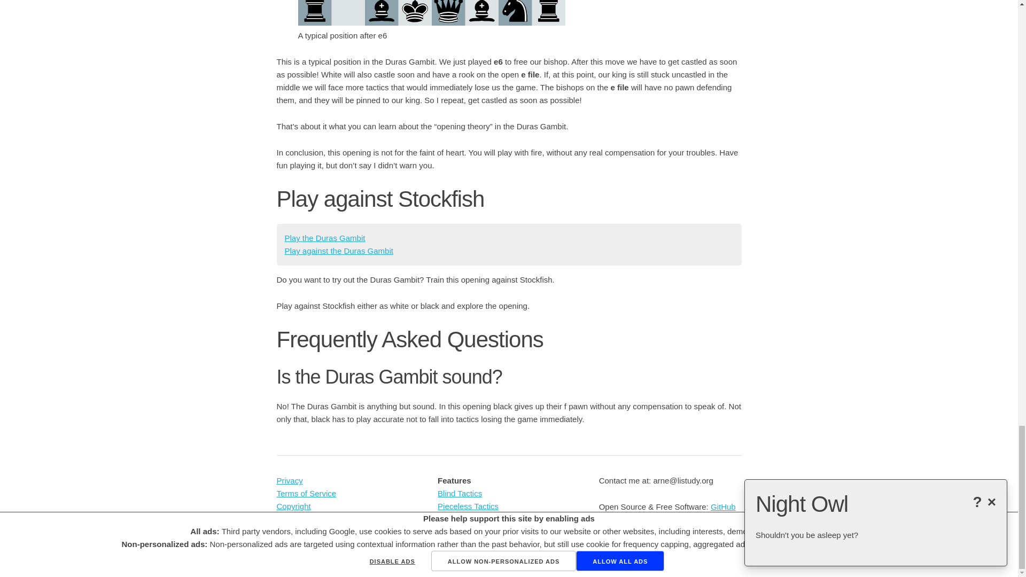 The image size is (1026, 577). I want to click on Play the Duras Gambit, so click(324, 238).